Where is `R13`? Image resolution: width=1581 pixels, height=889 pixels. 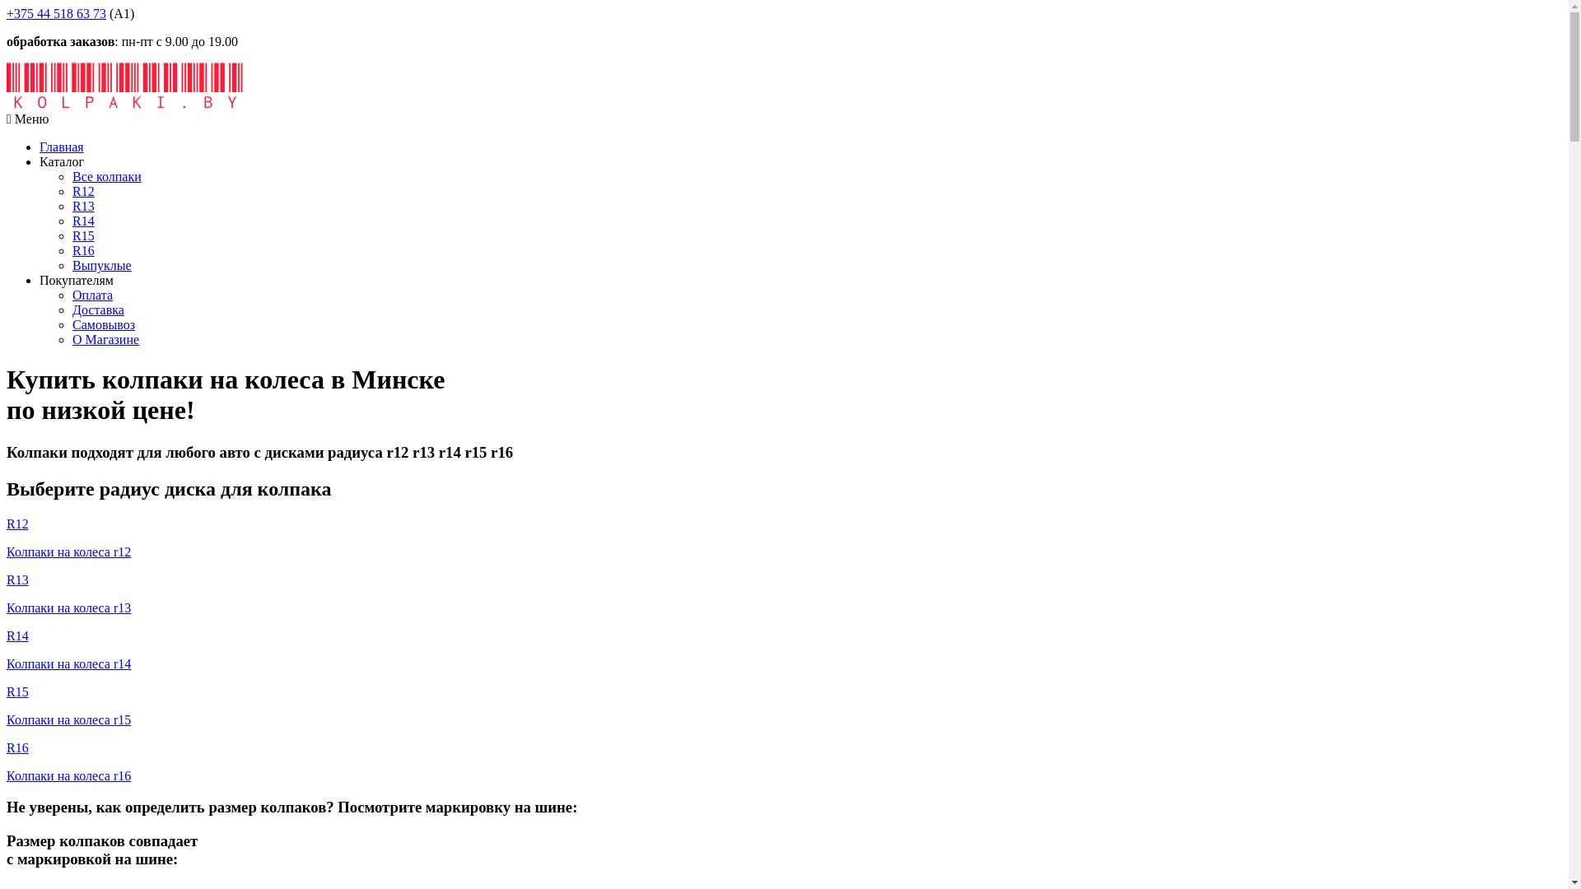 R13 is located at coordinates (84, 206).